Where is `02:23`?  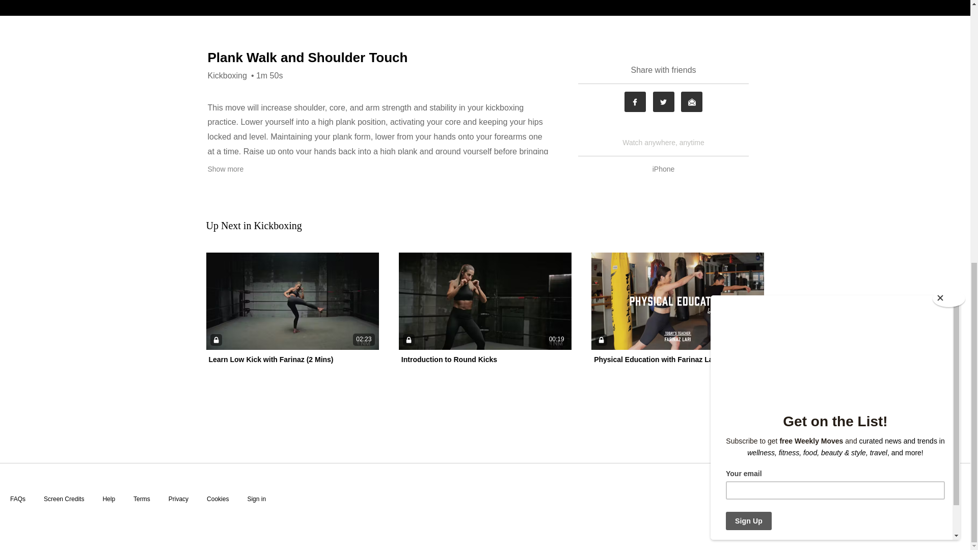
02:23 is located at coordinates (292, 300).